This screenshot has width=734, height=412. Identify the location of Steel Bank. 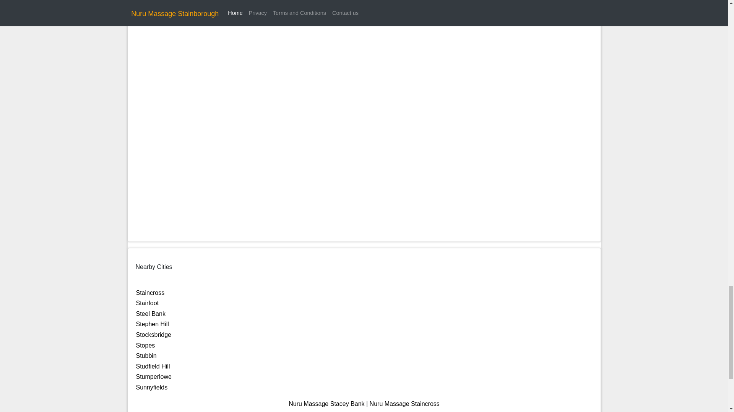
(151, 314).